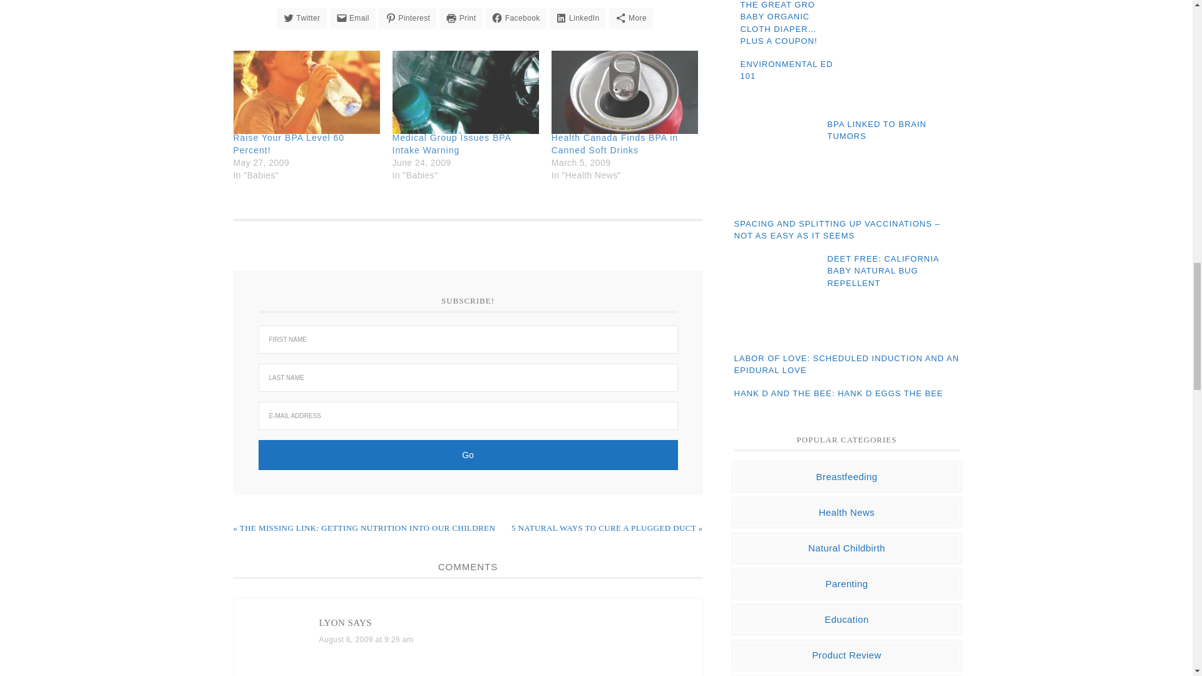 This screenshot has width=1202, height=676. Describe the element at coordinates (288, 144) in the screenshot. I see `Raise Your BPA Level 60 Percent!` at that location.